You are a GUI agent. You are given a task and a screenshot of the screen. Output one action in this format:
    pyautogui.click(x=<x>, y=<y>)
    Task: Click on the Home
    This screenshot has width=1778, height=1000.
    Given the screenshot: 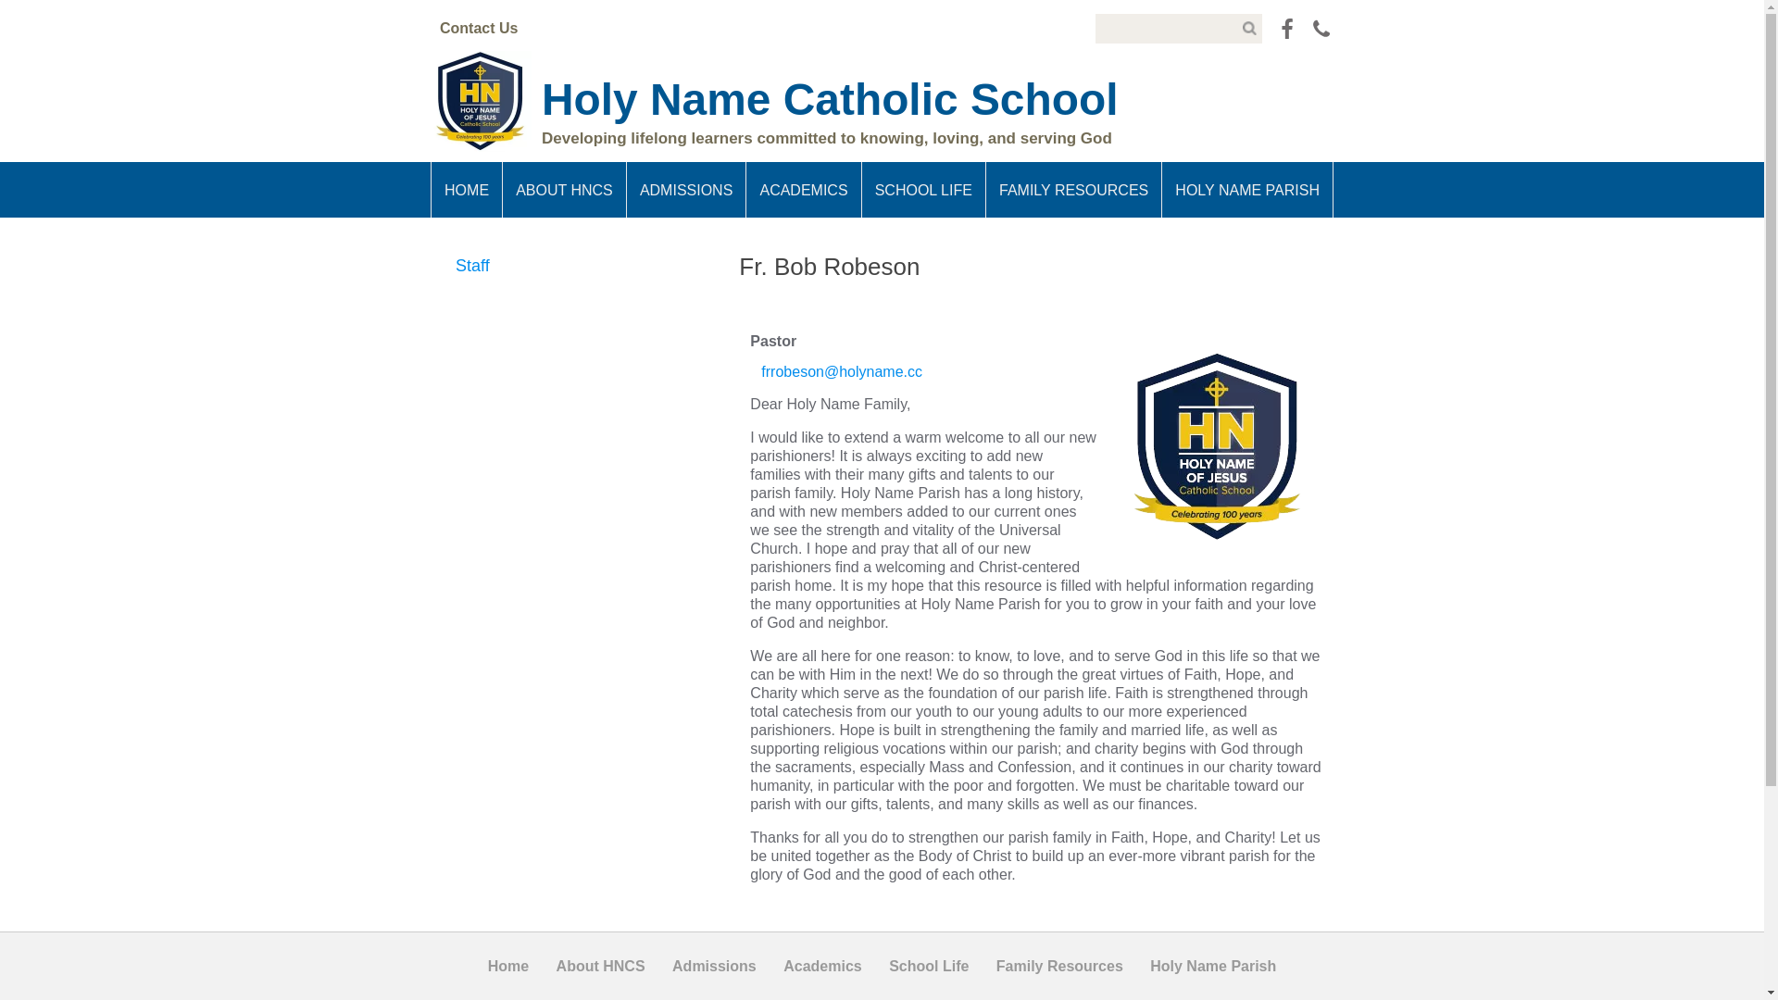 What is the action you would take?
    pyautogui.click(x=508, y=967)
    